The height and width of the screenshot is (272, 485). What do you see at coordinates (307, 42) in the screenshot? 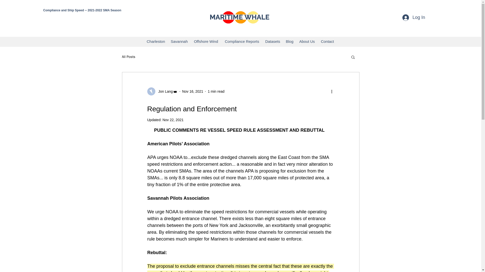
I see `About Us` at bounding box center [307, 42].